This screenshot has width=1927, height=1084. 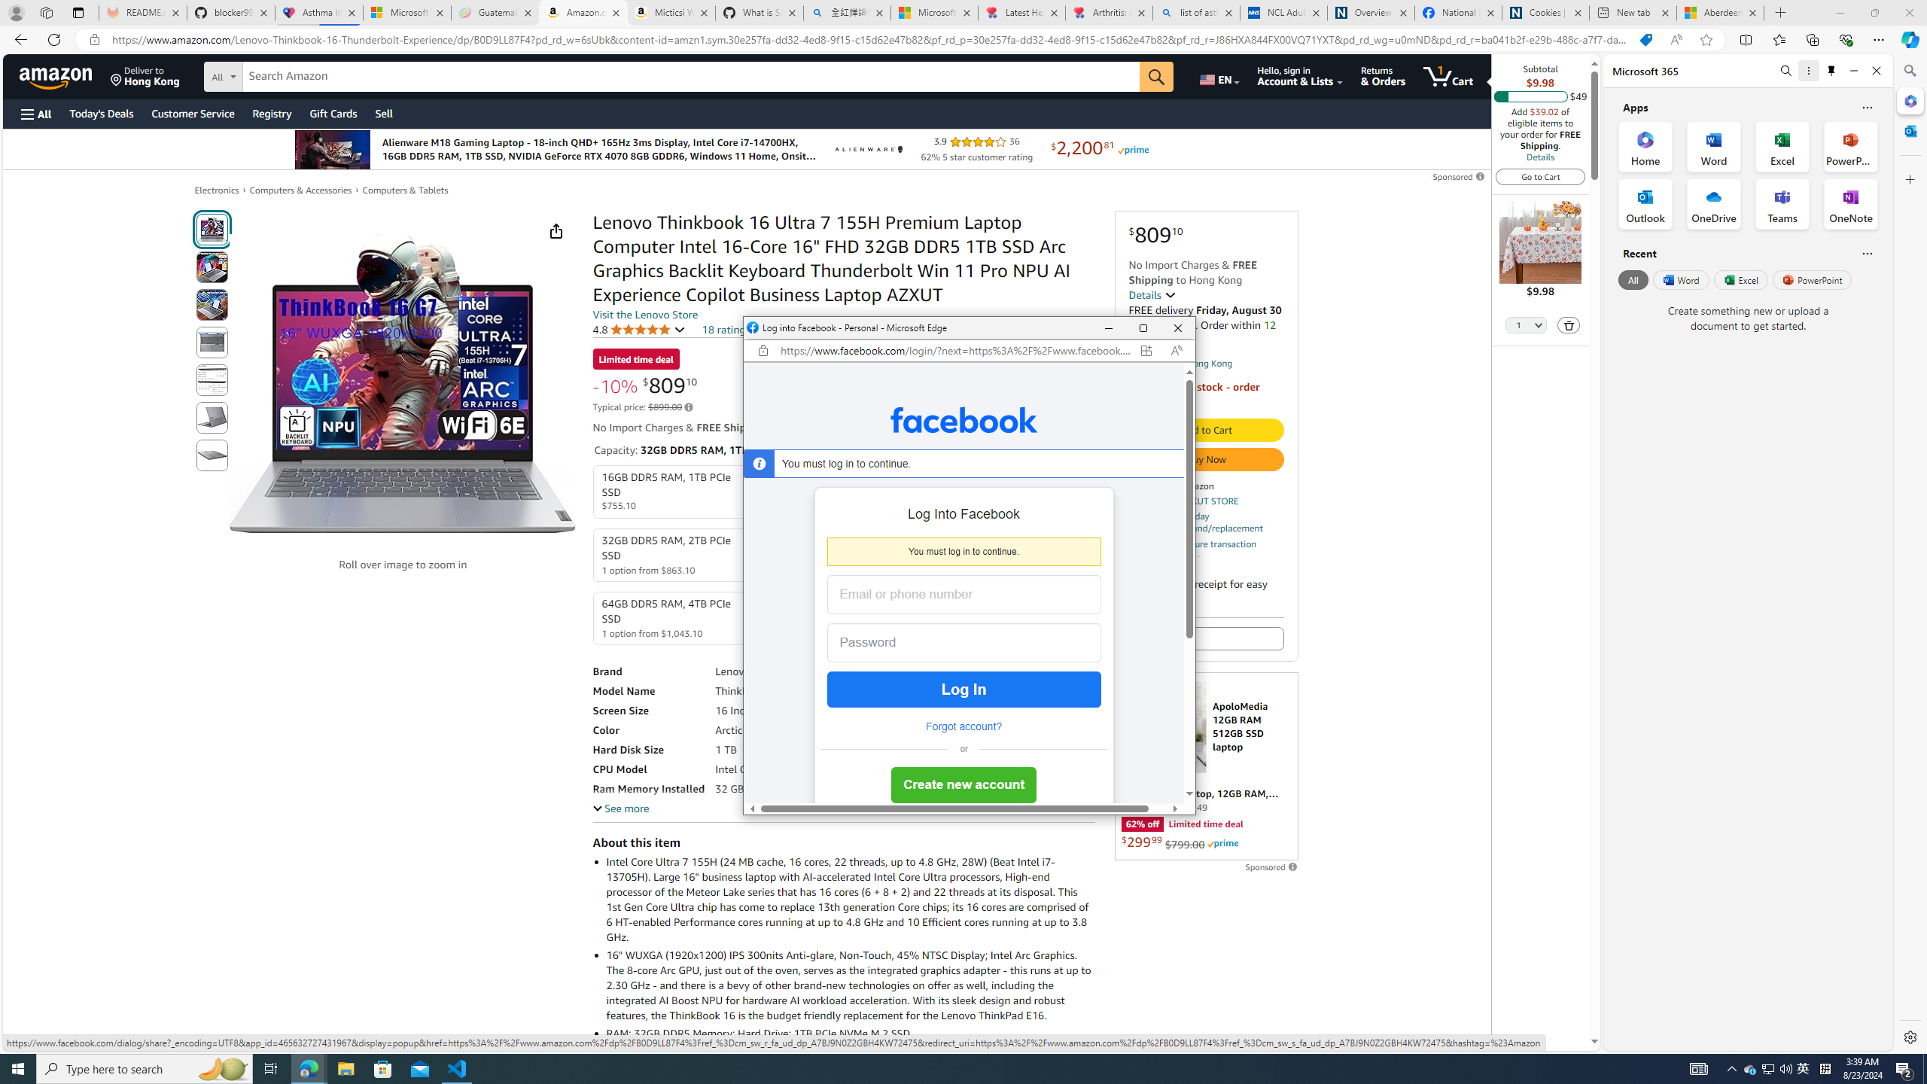 What do you see at coordinates (1283, 13) in the screenshot?
I see `NCL Adult Asthma Inhaler Choice Guideline` at bounding box center [1283, 13].